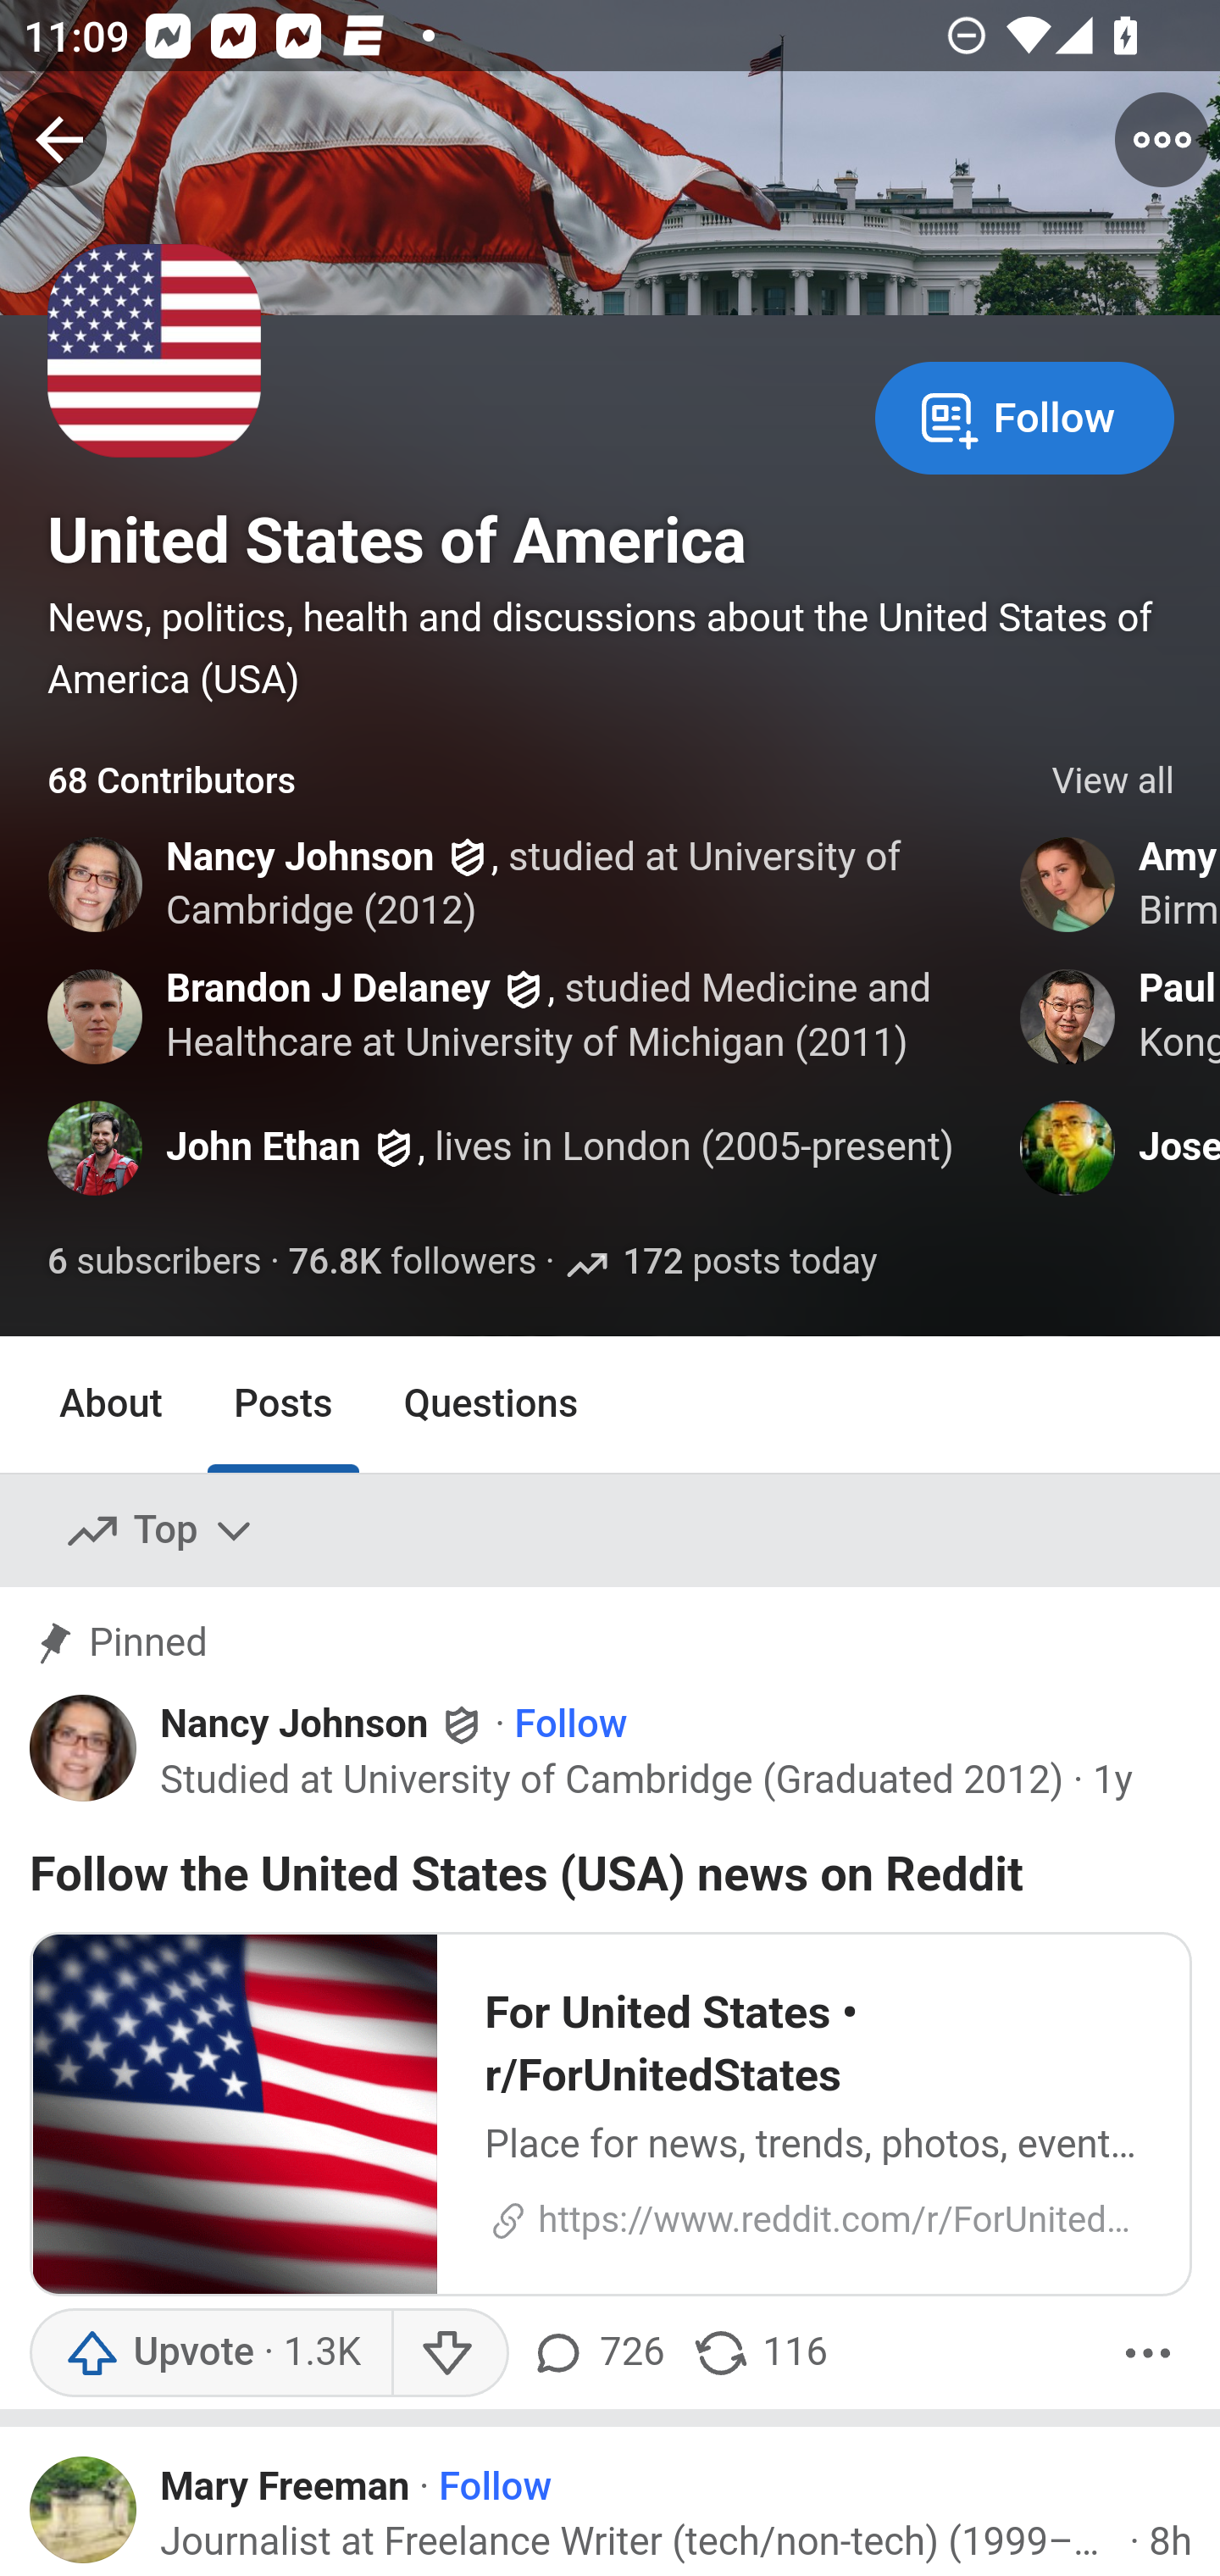  I want to click on Posts, so click(282, 1403).